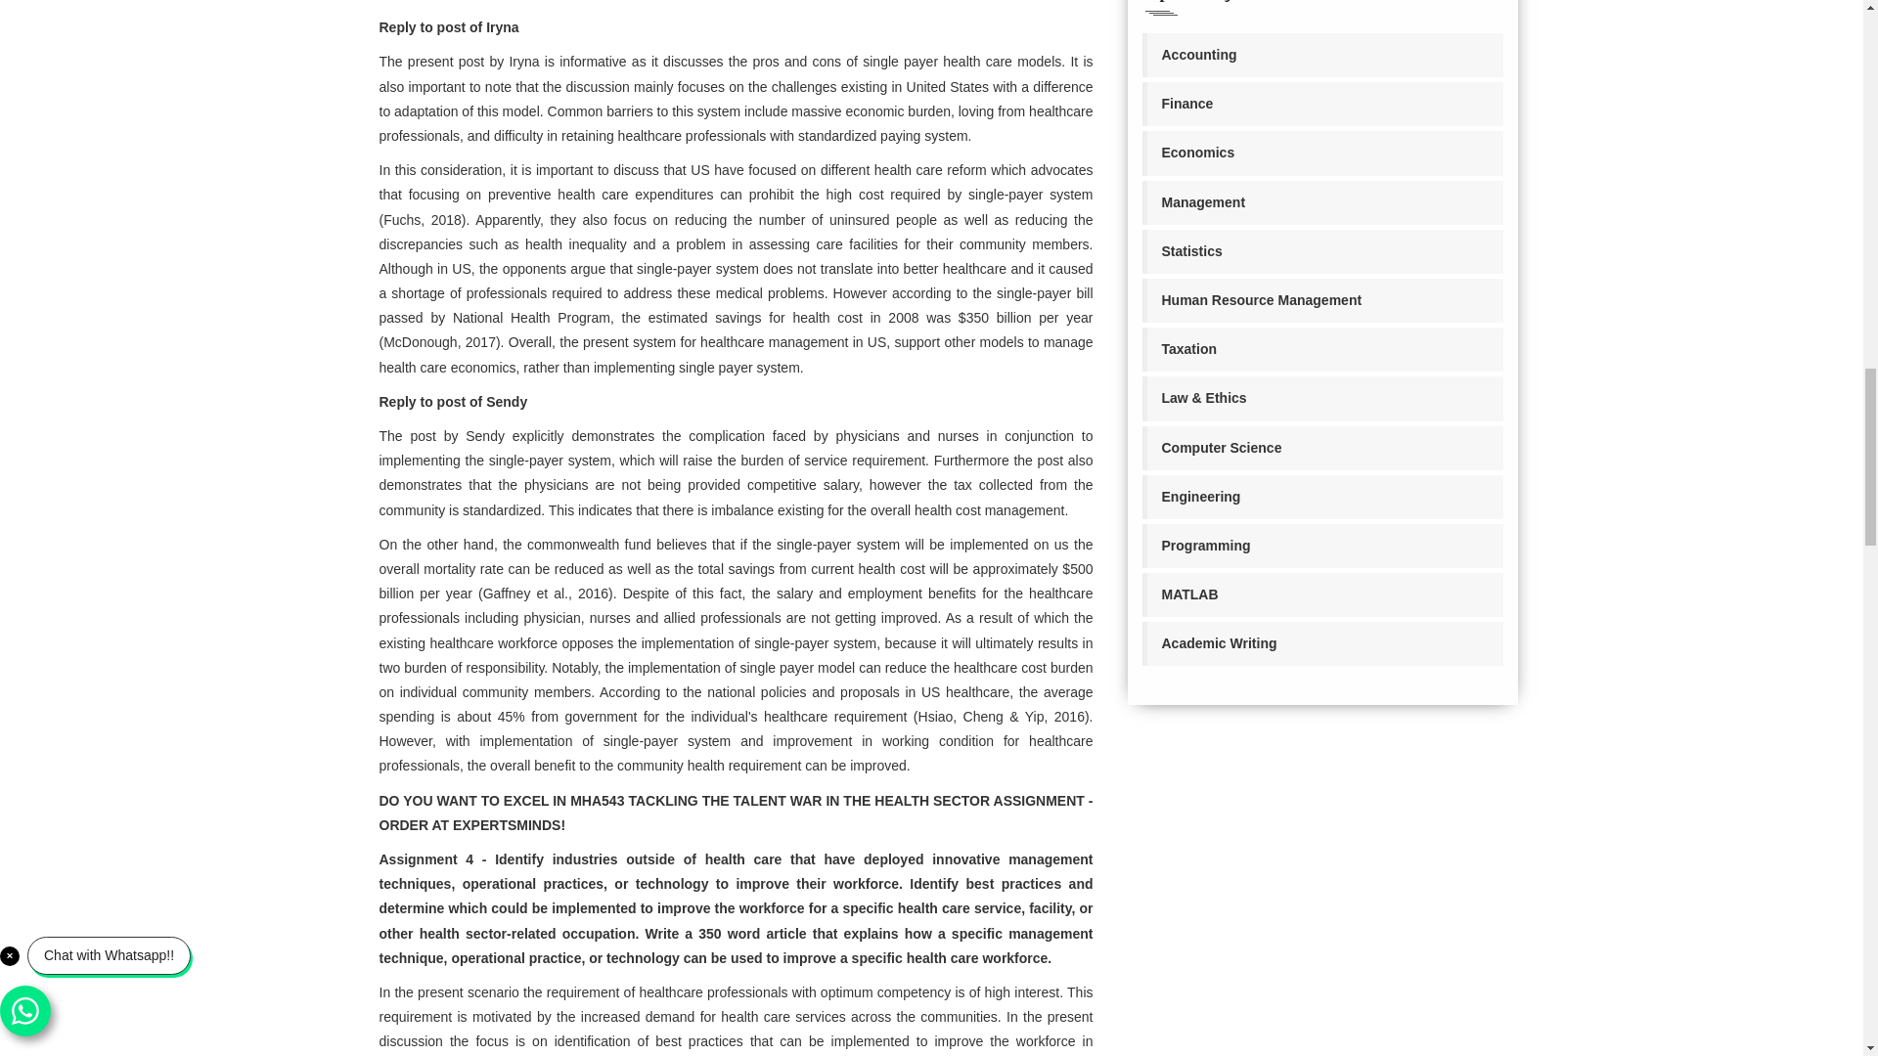  Describe the element at coordinates (1322, 301) in the screenshot. I see `HRM assignment help` at that location.